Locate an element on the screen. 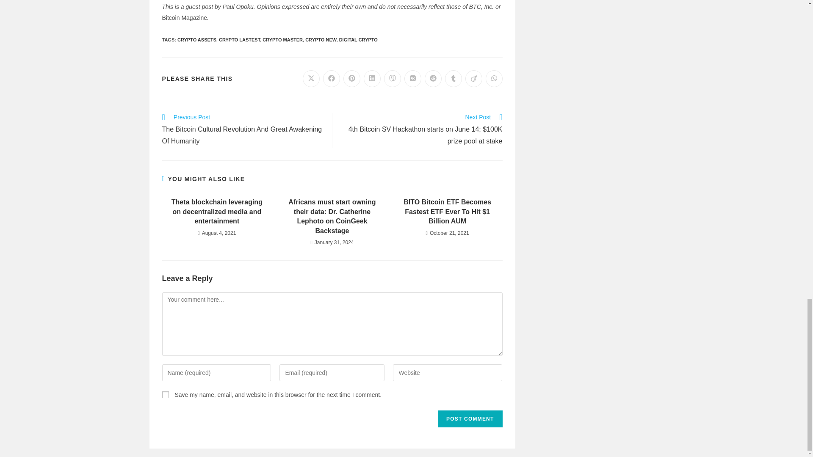 The width and height of the screenshot is (813, 457). yes is located at coordinates (165, 394).